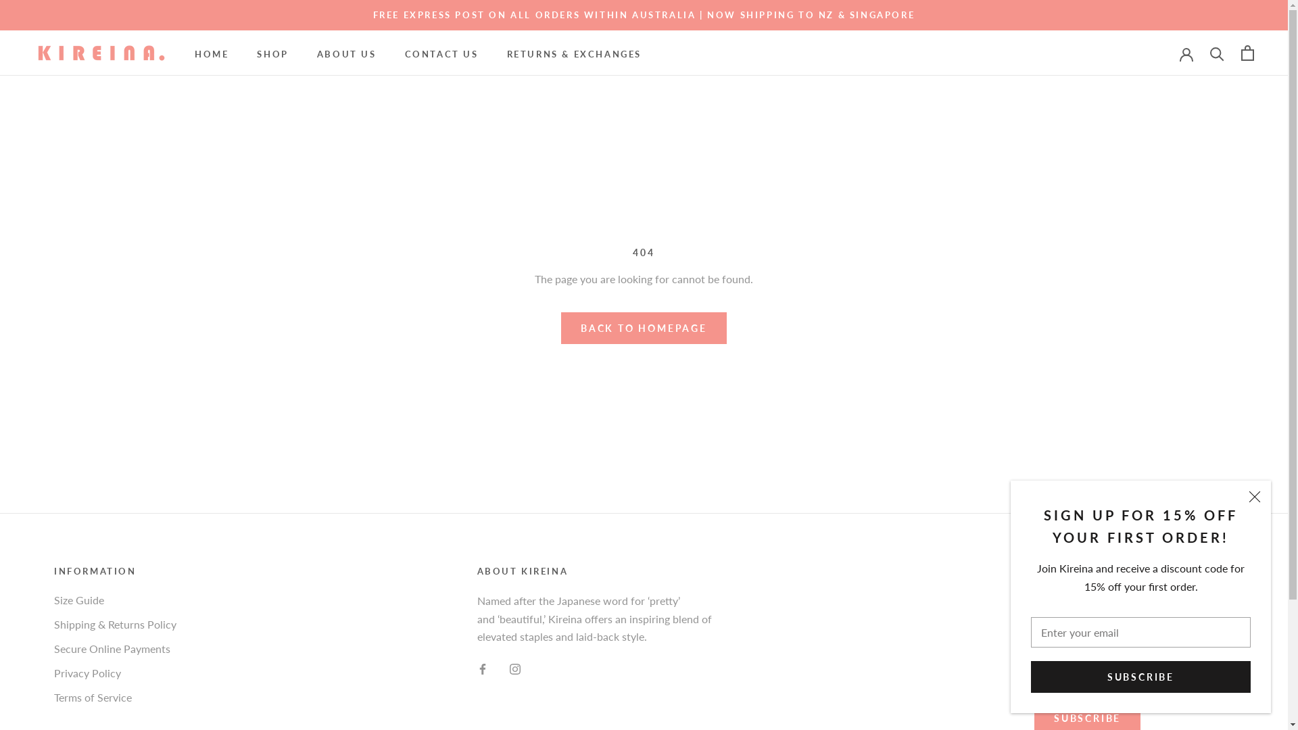  What do you see at coordinates (575, 54) in the screenshot?
I see `RETURNS & EXCHANGES
RETURNS & EXCHANGES` at bounding box center [575, 54].